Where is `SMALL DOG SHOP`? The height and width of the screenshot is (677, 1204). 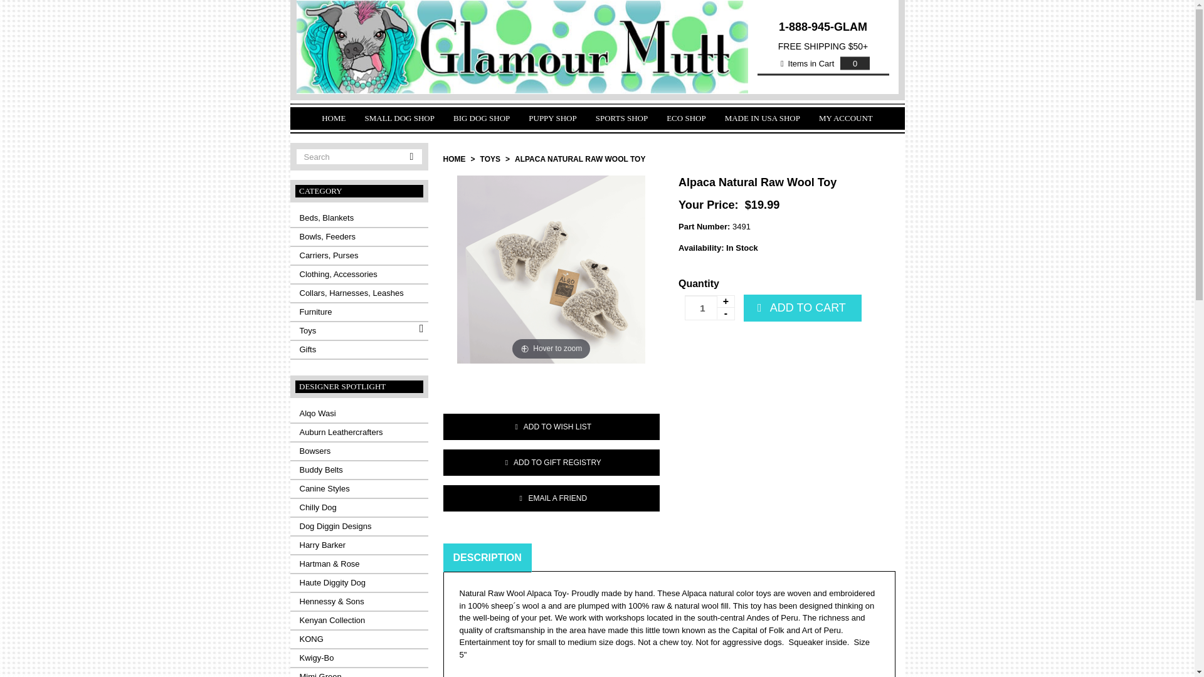
SMALL DOG SHOP is located at coordinates (399, 118).